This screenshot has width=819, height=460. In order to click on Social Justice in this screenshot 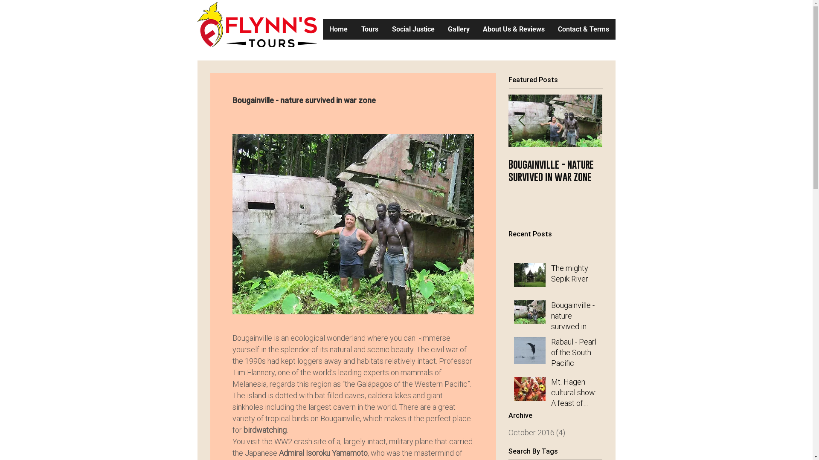, I will do `click(413, 29)`.